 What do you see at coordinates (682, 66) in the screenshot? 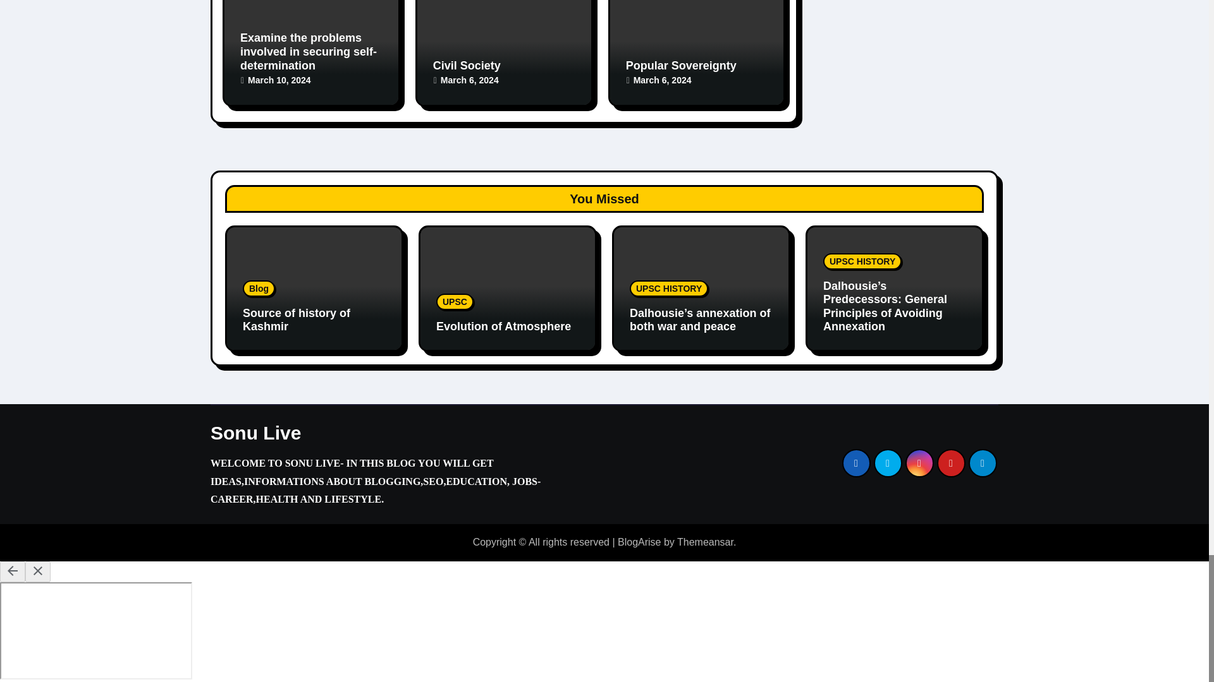
I see `Permalink to: Popular Sovereignty` at bounding box center [682, 66].